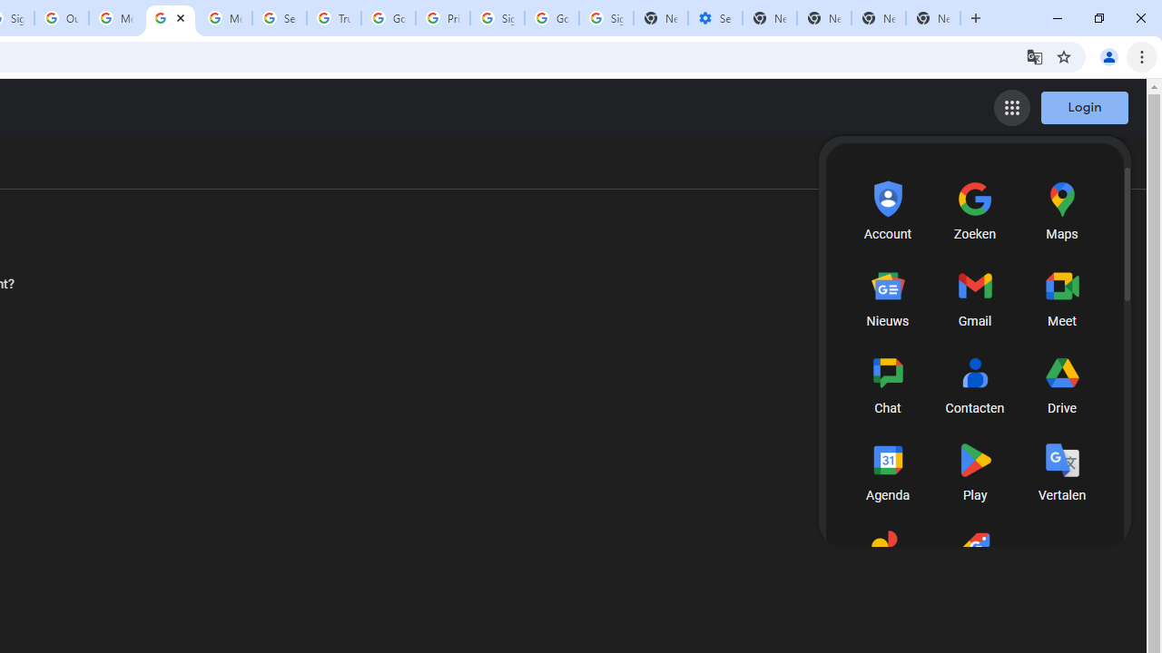 This screenshot has height=653, width=1162. What do you see at coordinates (606, 18) in the screenshot?
I see `Sign in - Google Accounts` at bounding box center [606, 18].